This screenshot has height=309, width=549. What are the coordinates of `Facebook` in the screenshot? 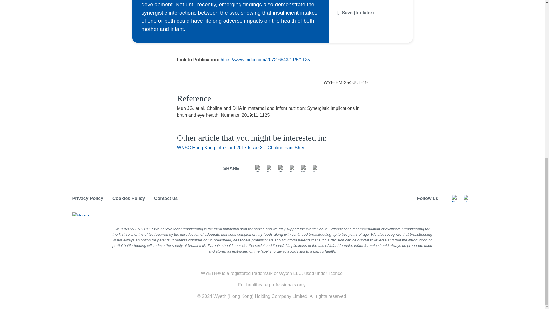 It's located at (258, 168).